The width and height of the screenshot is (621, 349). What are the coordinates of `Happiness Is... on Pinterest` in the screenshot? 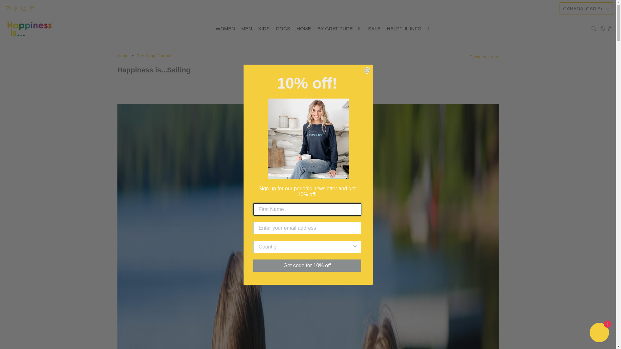 It's located at (32, 8).